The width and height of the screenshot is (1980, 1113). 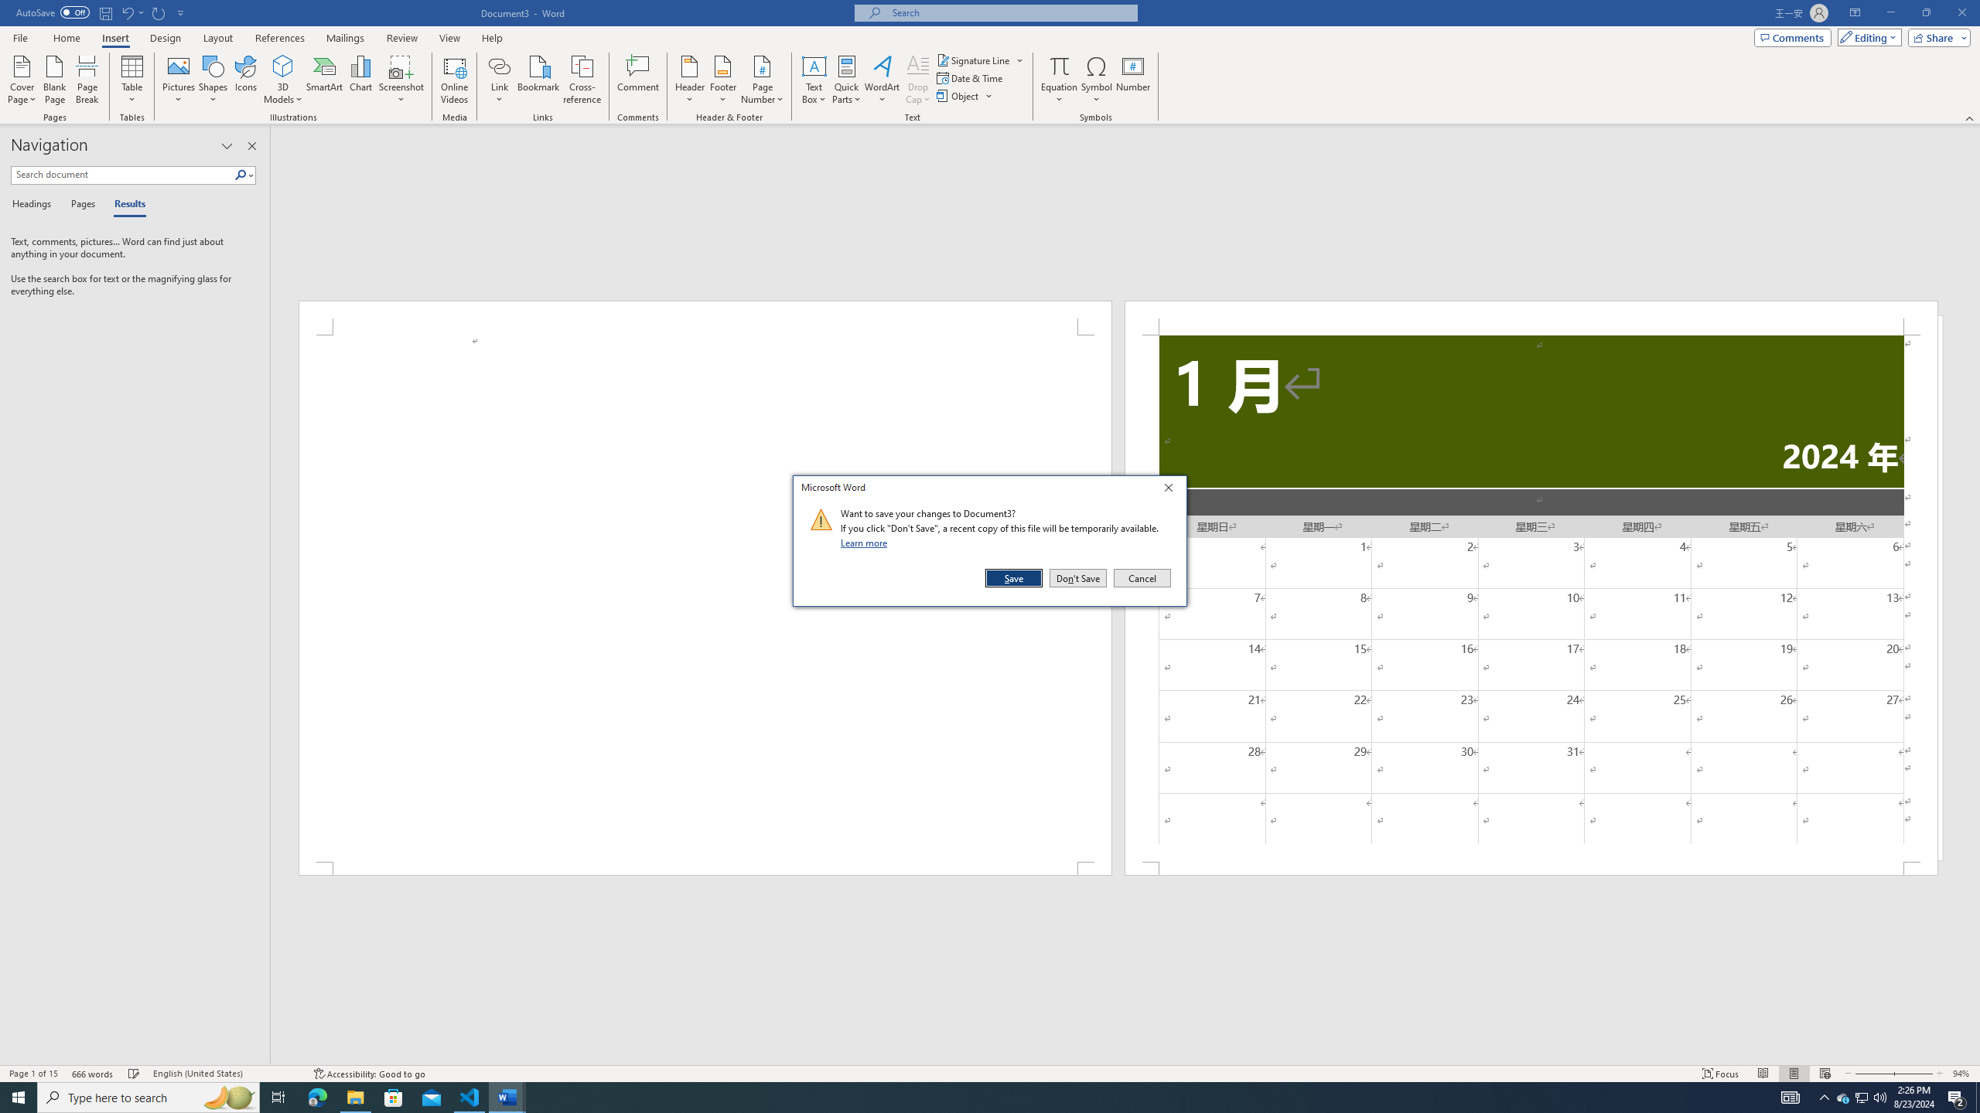 I want to click on User Promoted Notification Area, so click(x=1861, y=1098).